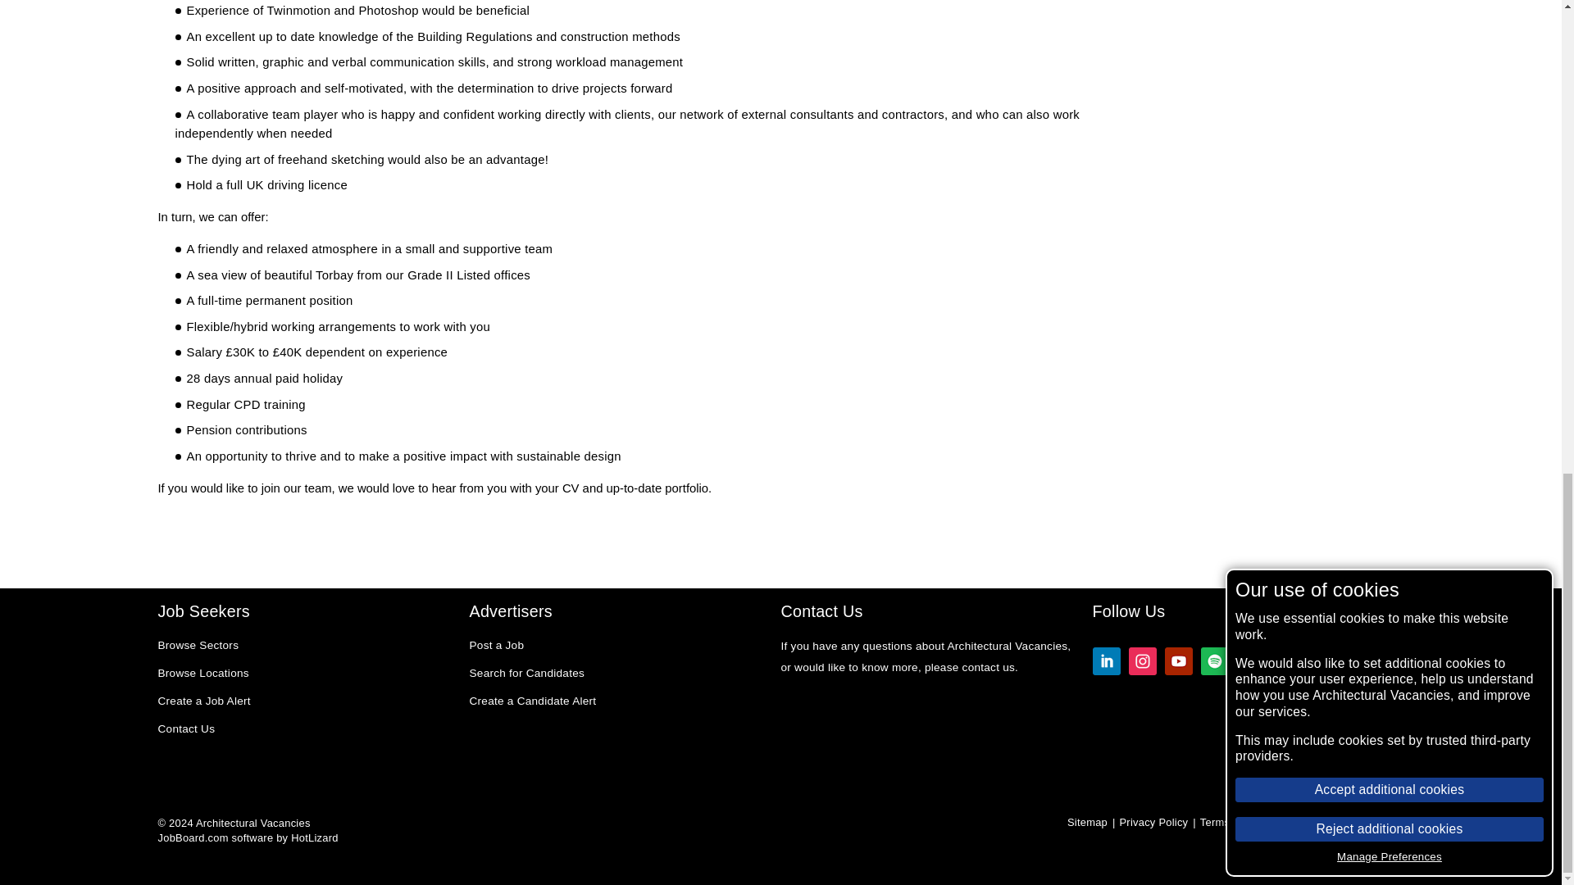  I want to click on Post a Job, so click(497, 647).